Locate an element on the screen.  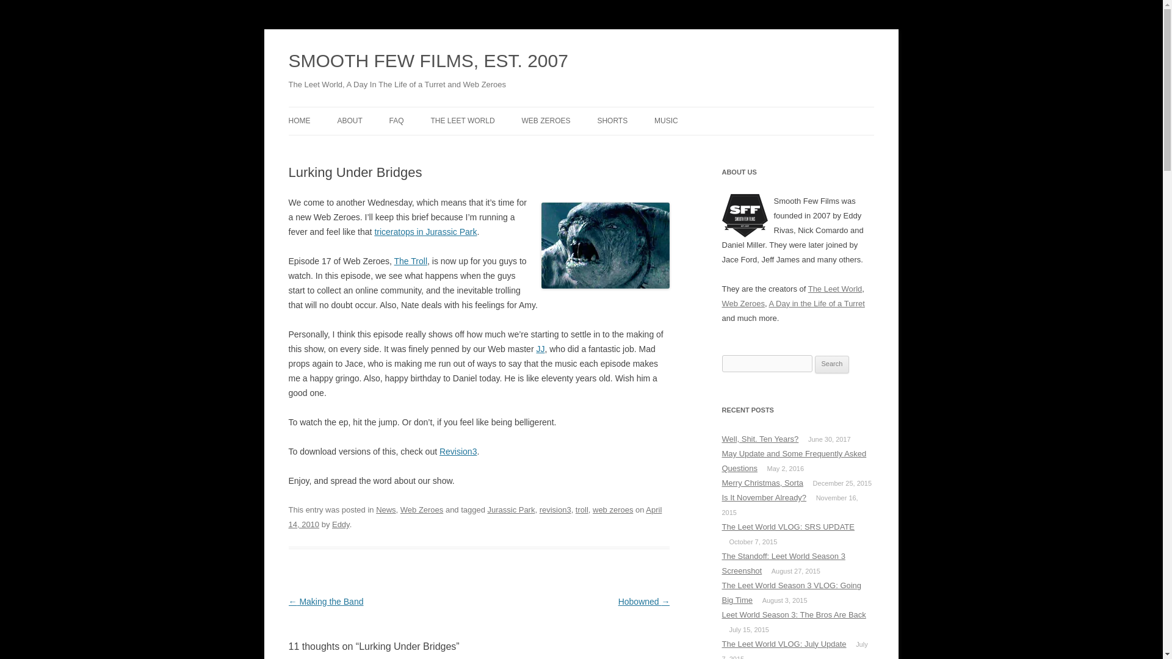
SHORTS is located at coordinates (612, 121).